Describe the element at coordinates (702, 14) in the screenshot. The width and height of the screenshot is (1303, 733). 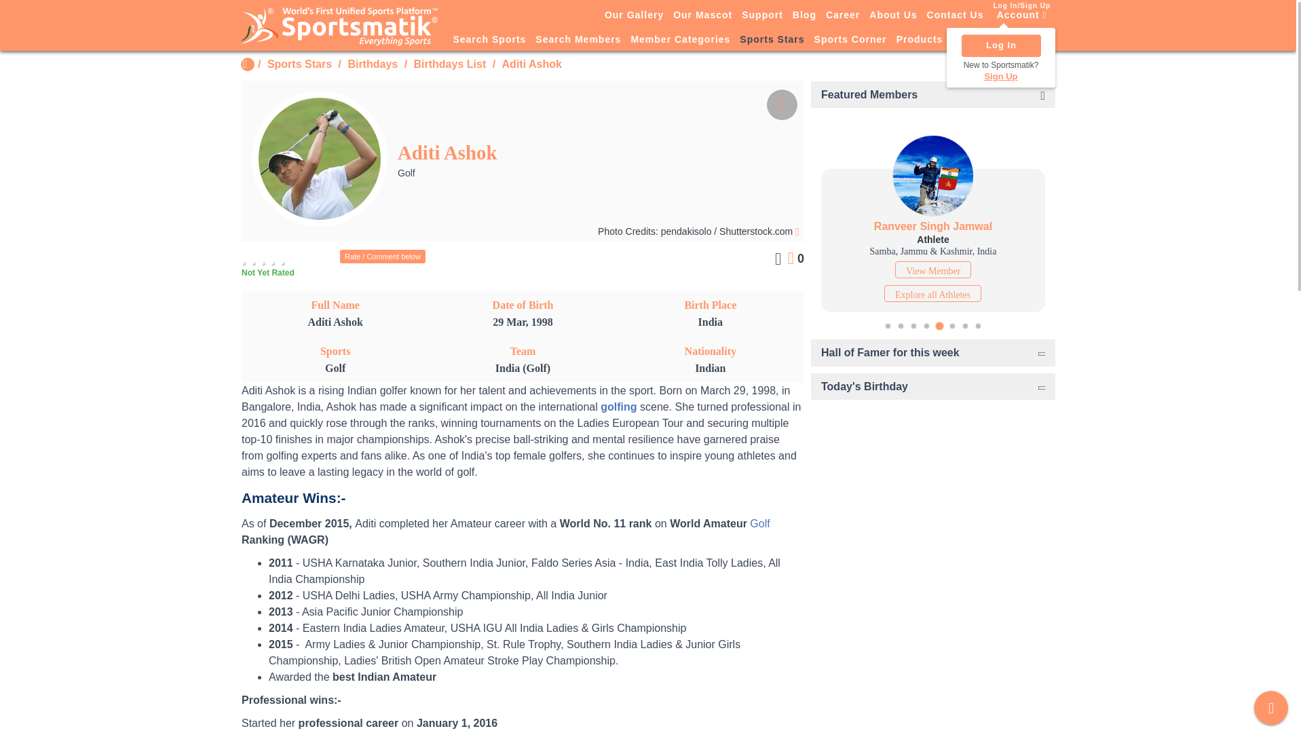
I see `Our Mascot` at that location.